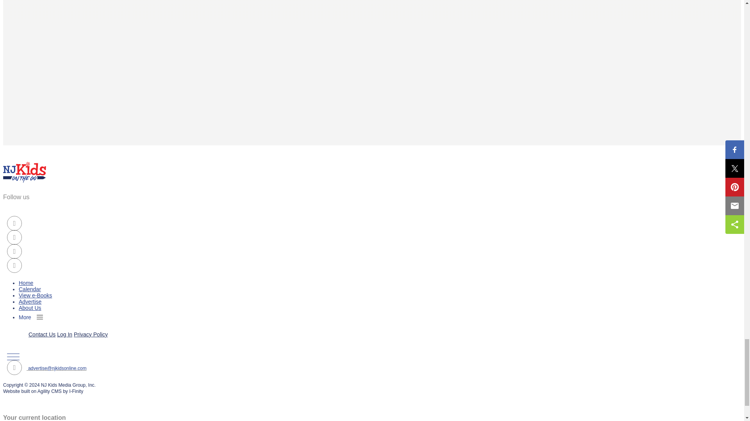  Describe the element at coordinates (61, 73) in the screenshot. I see `3rd party ad content` at that location.